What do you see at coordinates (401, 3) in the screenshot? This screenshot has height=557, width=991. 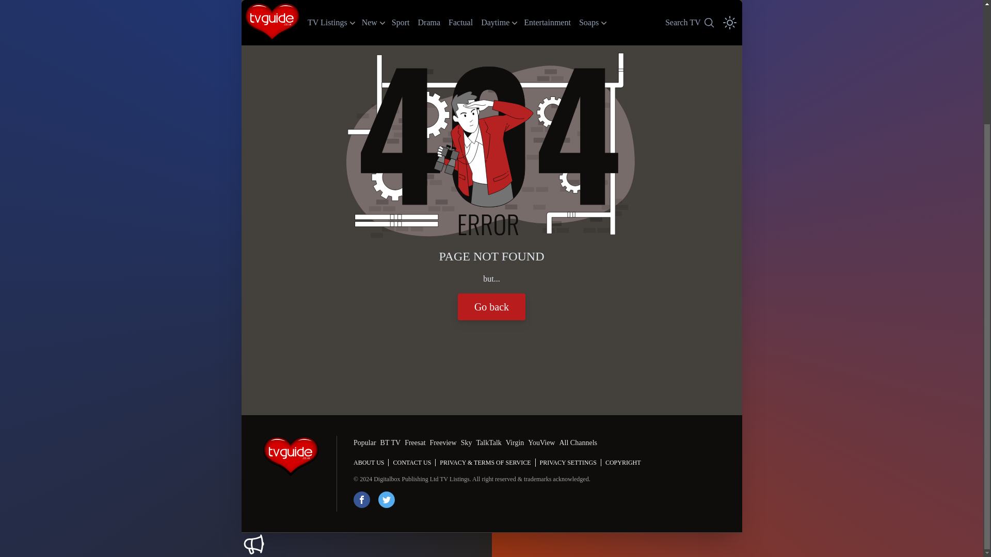 I see `TVGuide.co.uk on Facebook` at bounding box center [401, 3].